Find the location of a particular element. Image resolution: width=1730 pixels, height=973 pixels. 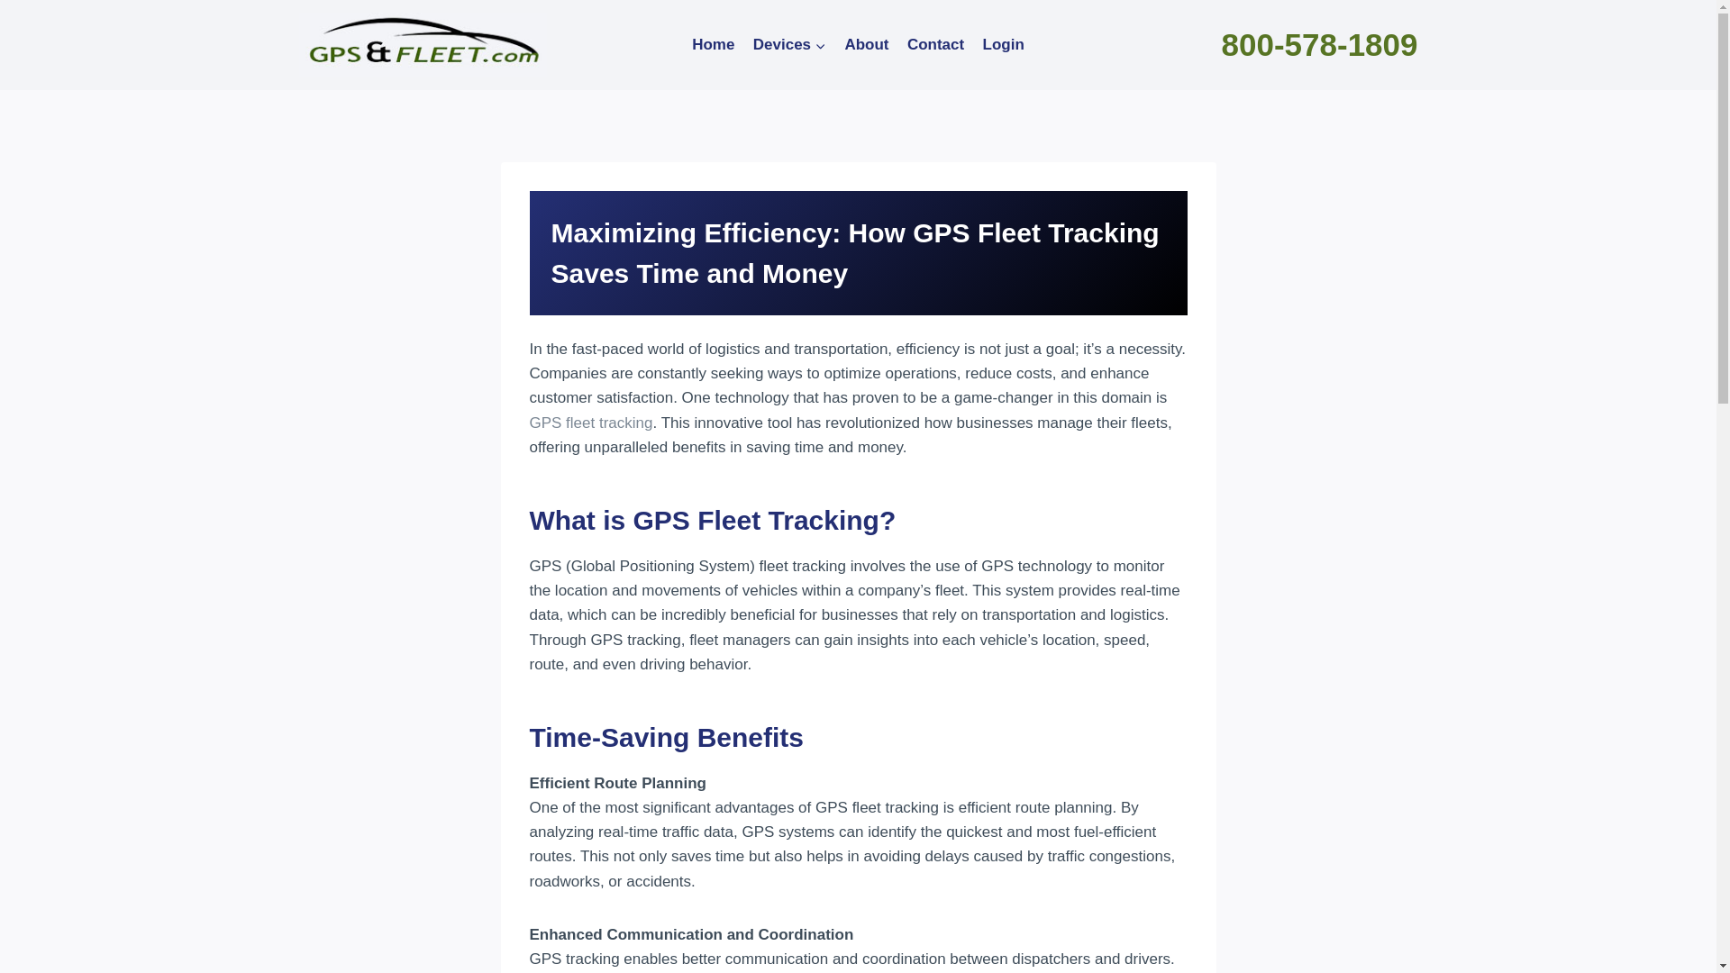

Devices is located at coordinates (789, 45).